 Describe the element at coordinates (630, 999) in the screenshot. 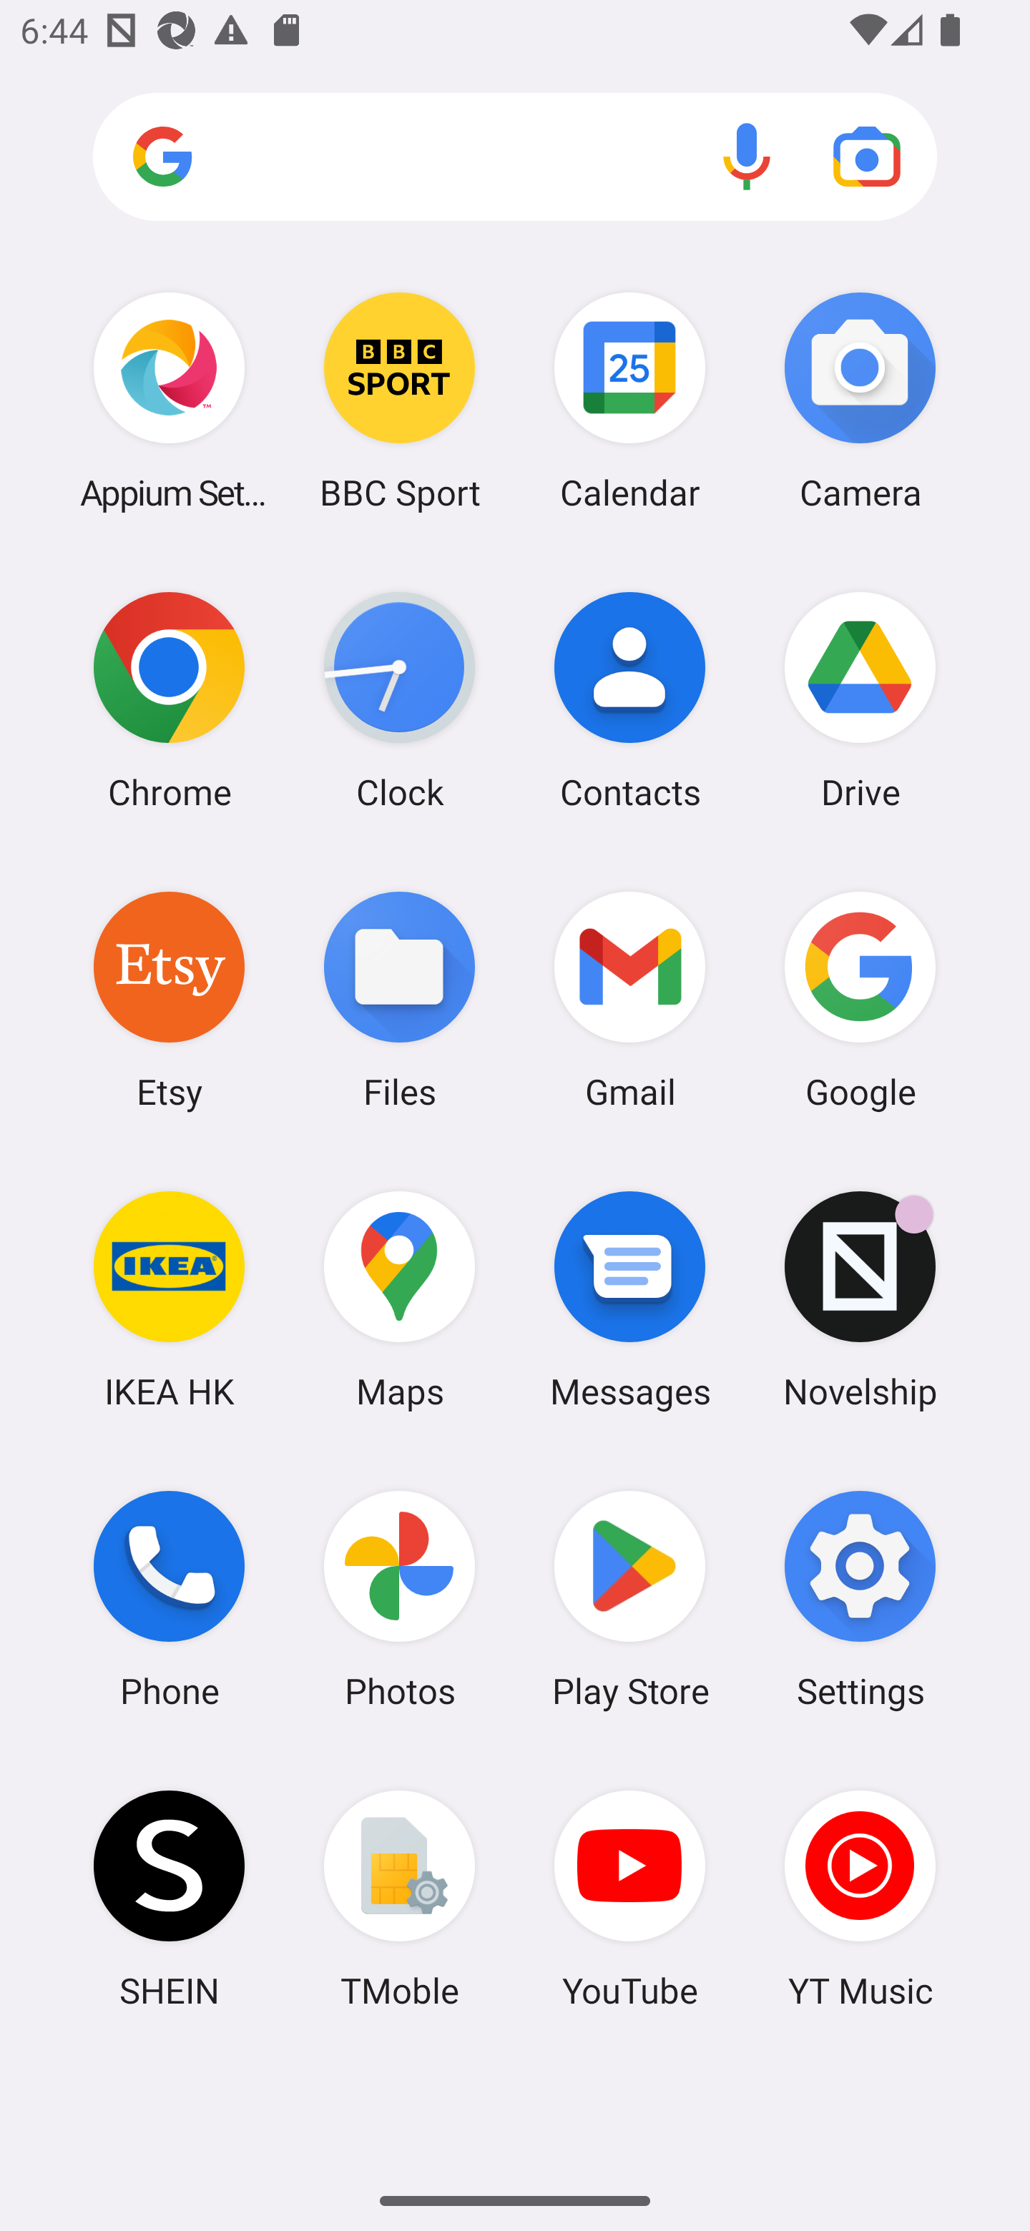

I see `Gmail` at that location.